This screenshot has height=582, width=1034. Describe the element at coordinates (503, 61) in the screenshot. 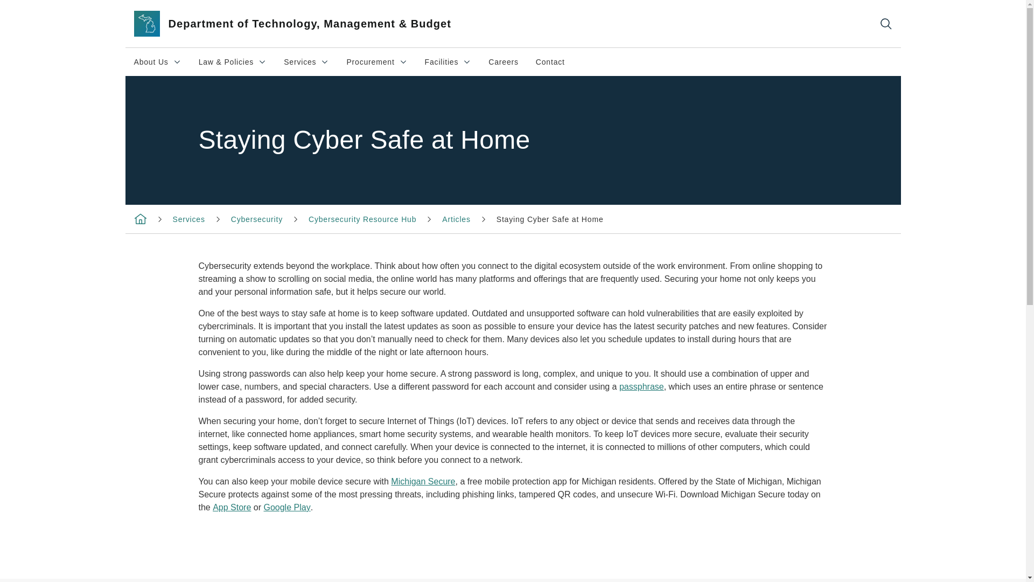

I see `Staying Cyber Safe at Home` at that location.